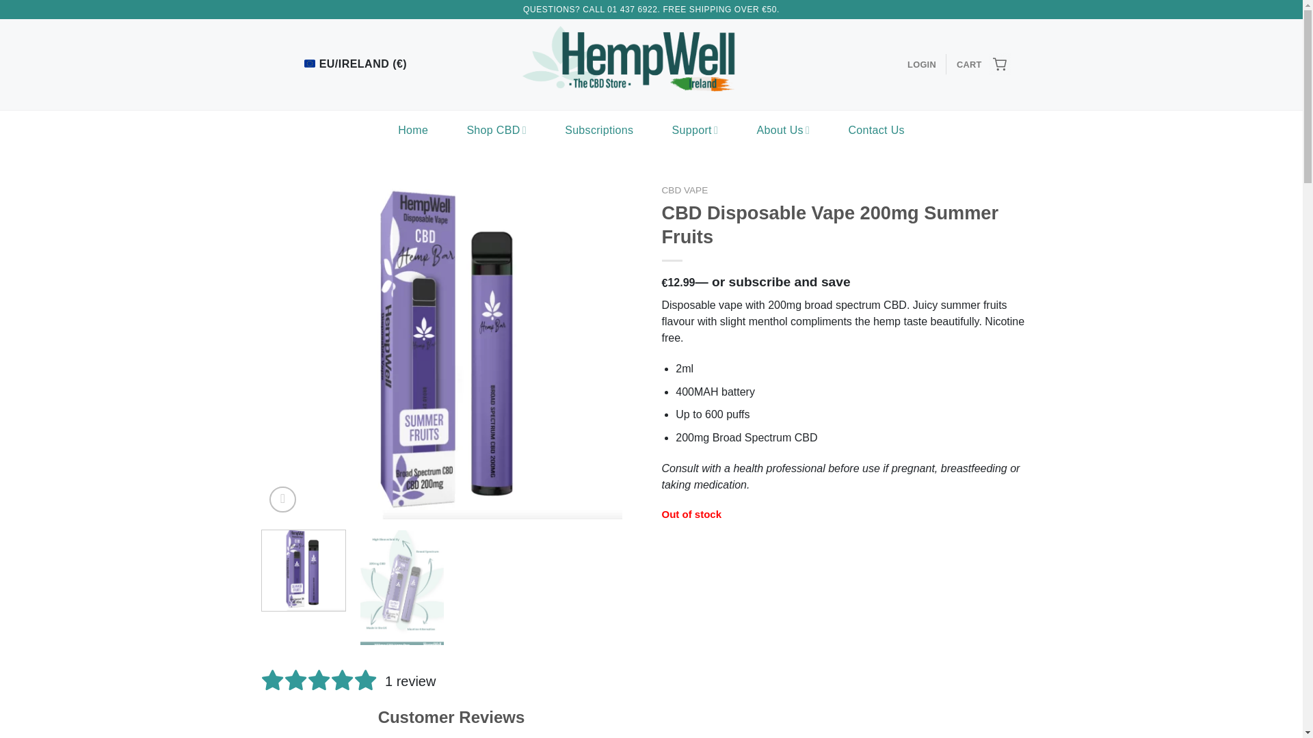 This screenshot has height=738, width=1313. I want to click on Cart, so click(983, 64).